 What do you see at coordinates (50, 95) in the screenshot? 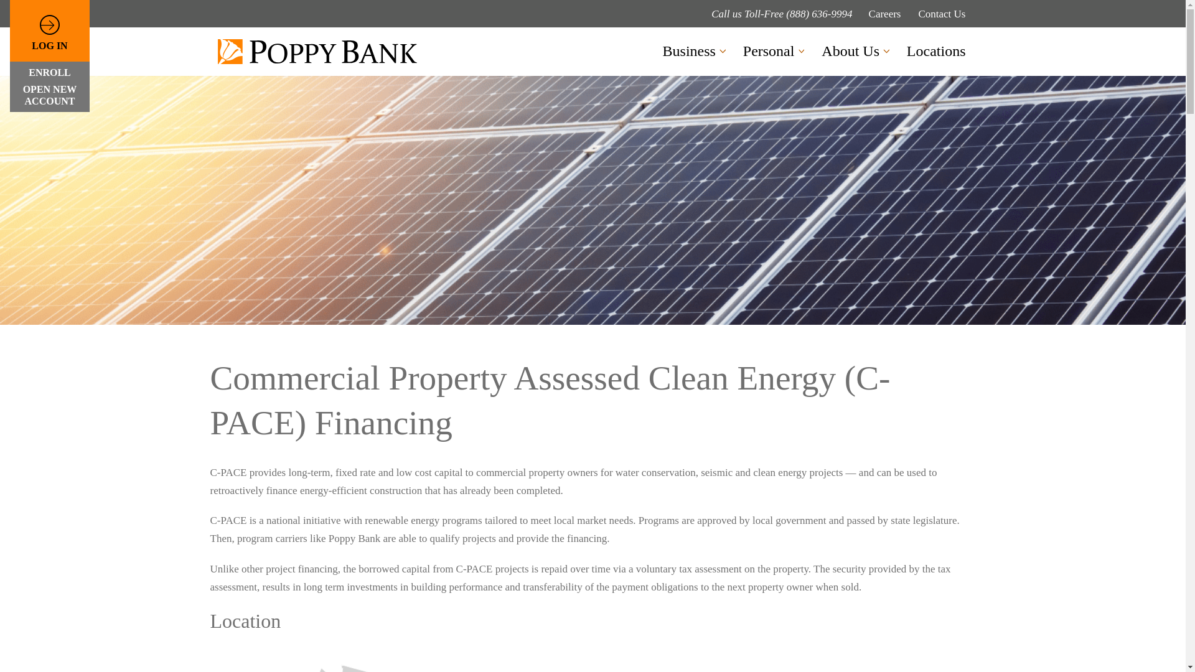
I see `OPEN NEW ACCOUNT` at bounding box center [50, 95].